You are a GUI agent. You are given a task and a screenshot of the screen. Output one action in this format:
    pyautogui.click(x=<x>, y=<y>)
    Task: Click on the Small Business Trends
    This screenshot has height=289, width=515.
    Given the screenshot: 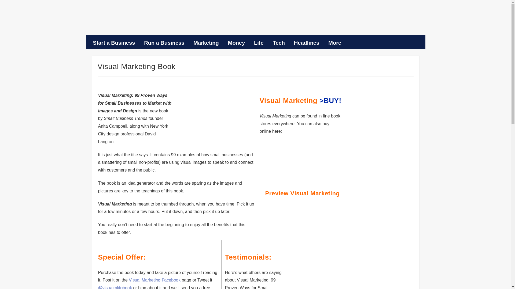 What is the action you would take?
    pyautogui.click(x=124, y=20)
    